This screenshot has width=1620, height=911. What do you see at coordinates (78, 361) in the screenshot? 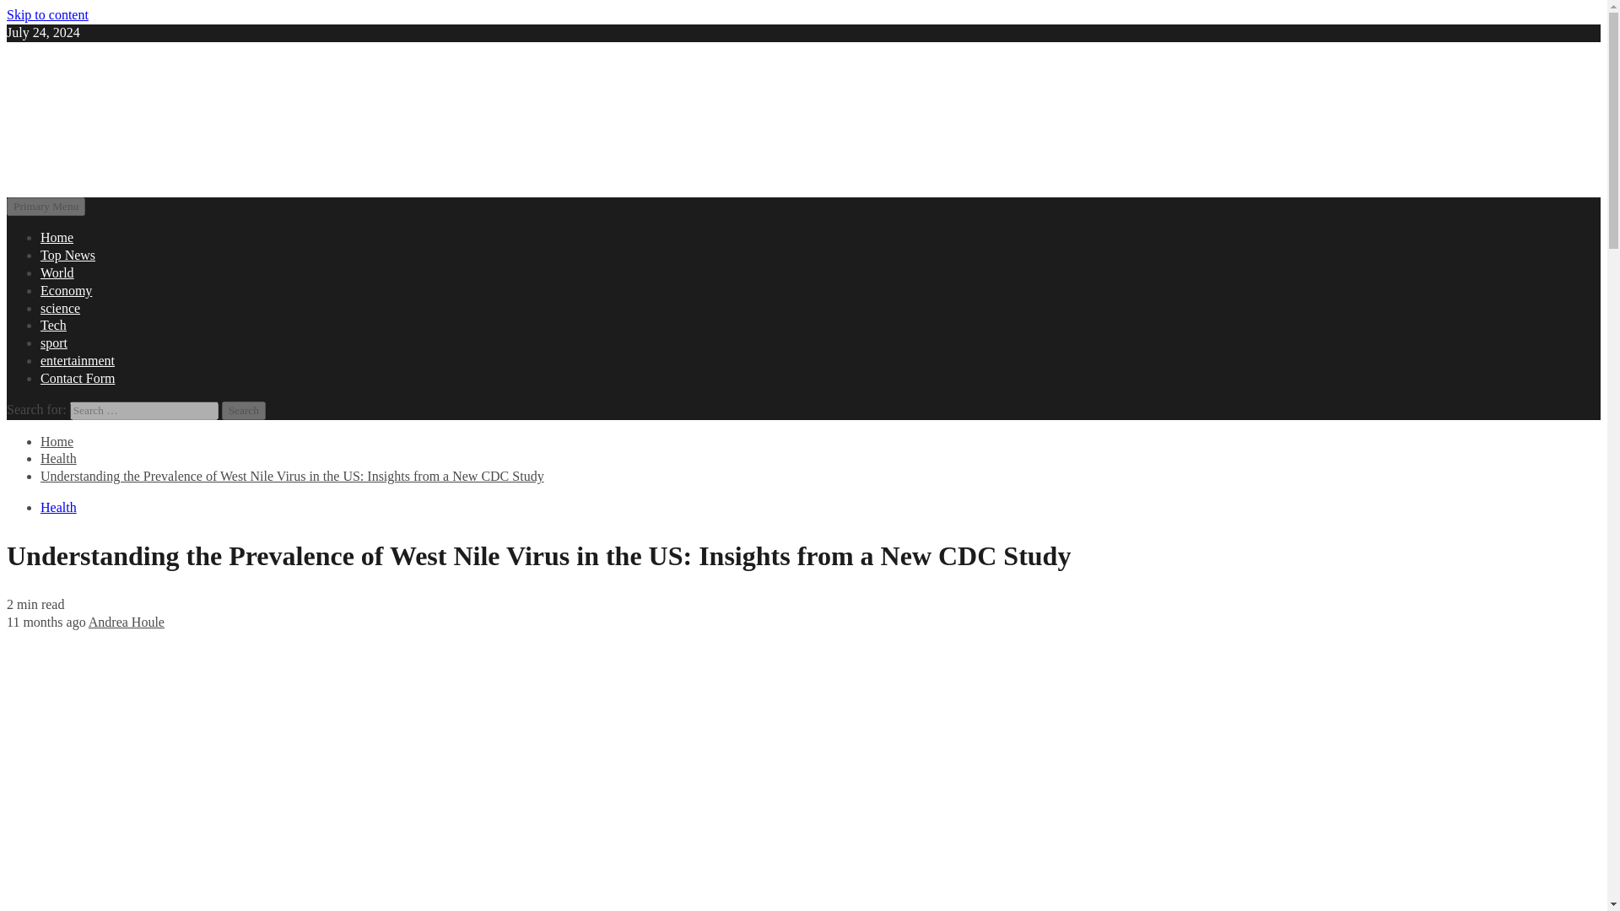
I see `entertainment` at bounding box center [78, 361].